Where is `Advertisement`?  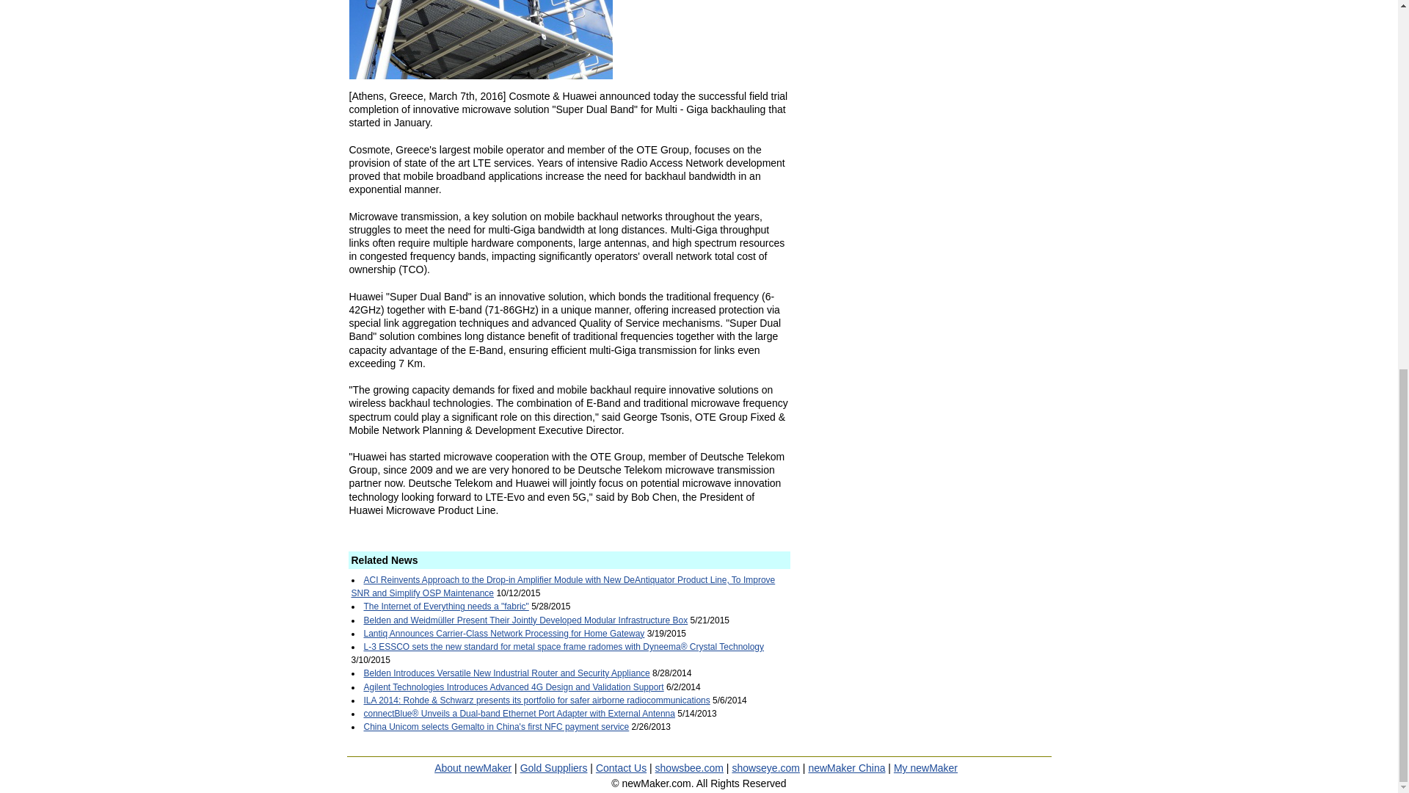
Advertisement is located at coordinates (928, 72).